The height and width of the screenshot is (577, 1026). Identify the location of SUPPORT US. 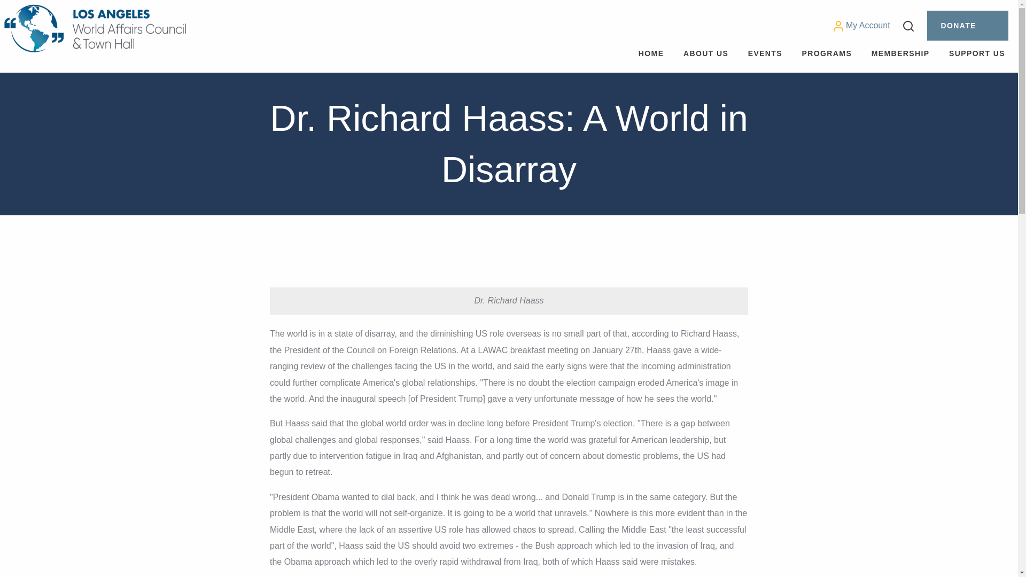
(977, 53).